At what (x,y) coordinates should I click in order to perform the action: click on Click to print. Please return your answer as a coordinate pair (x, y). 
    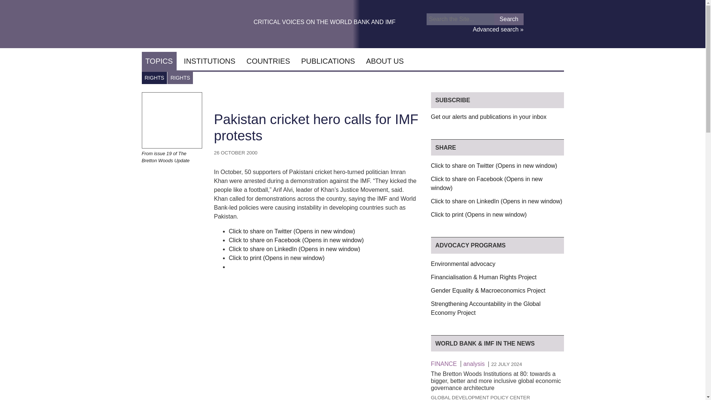
    Looking at the image, I should click on (277, 258).